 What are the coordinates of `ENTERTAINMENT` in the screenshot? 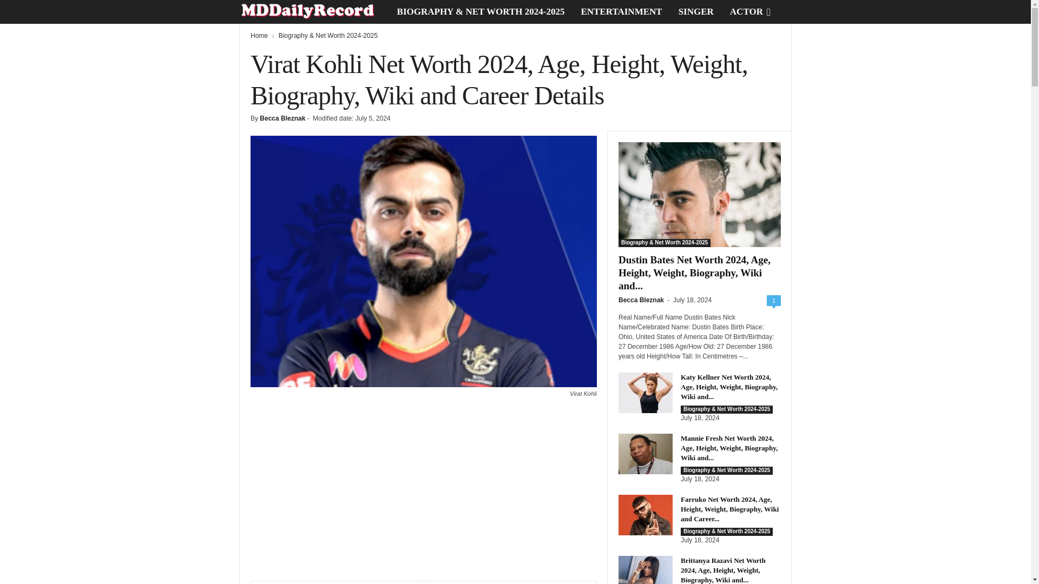 It's located at (621, 12).